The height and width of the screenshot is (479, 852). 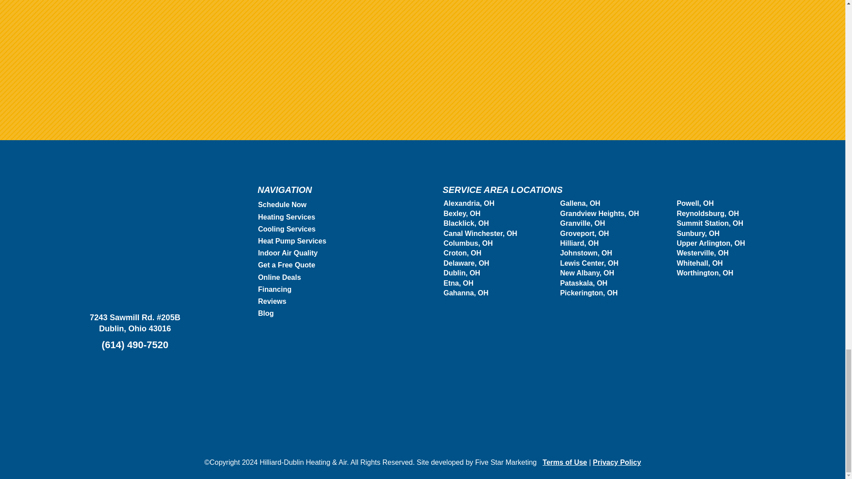 What do you see at coordinates (287, 229) in the screenshot?
I see `Cooling Services` at bounding box center [287, 229].